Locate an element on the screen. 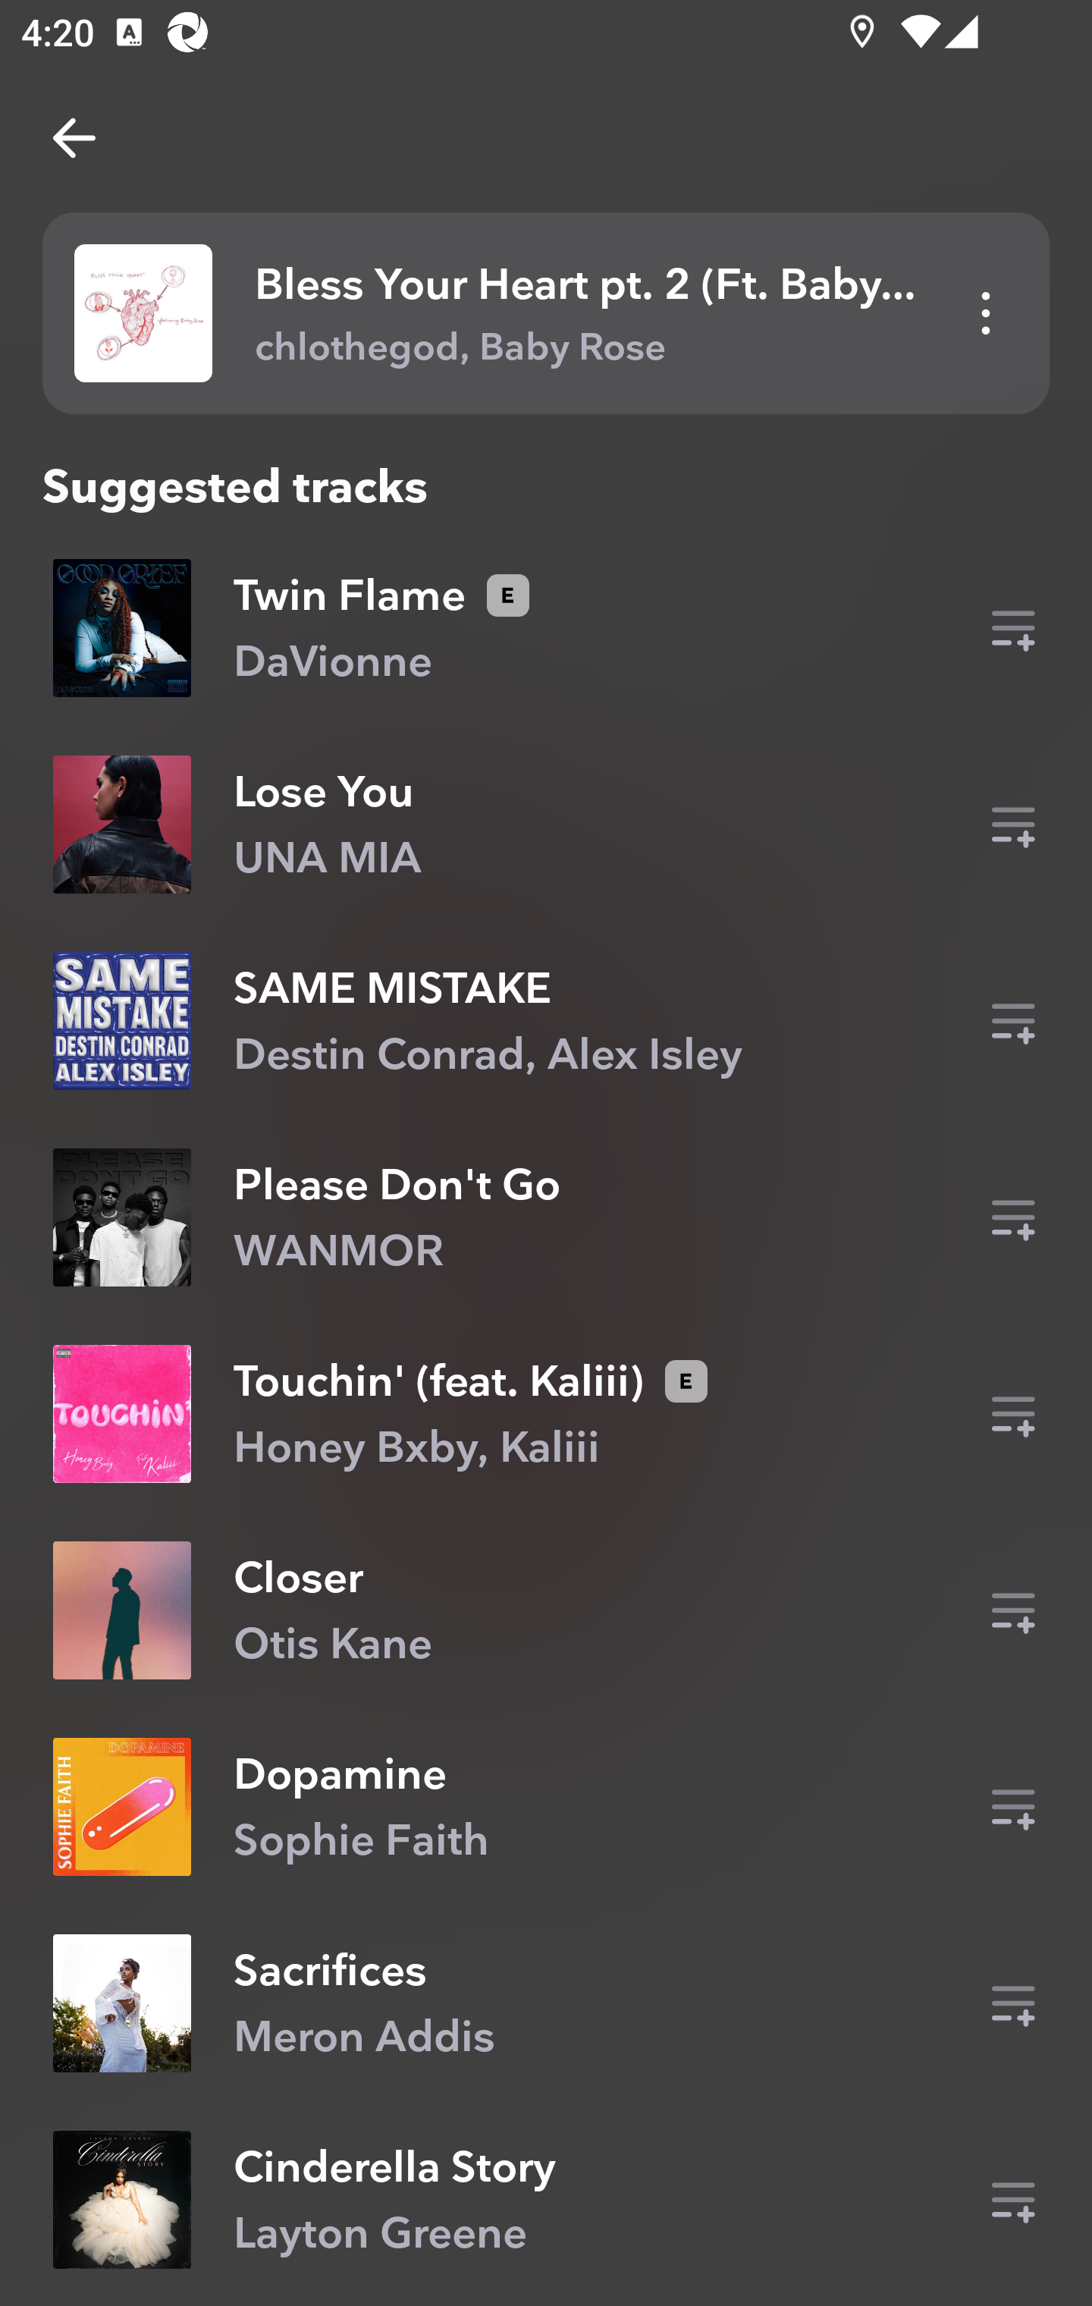 This screenshot has width=1092, height=2306. Dopamine Sophie Faith is located at coordinates (546, 1806).